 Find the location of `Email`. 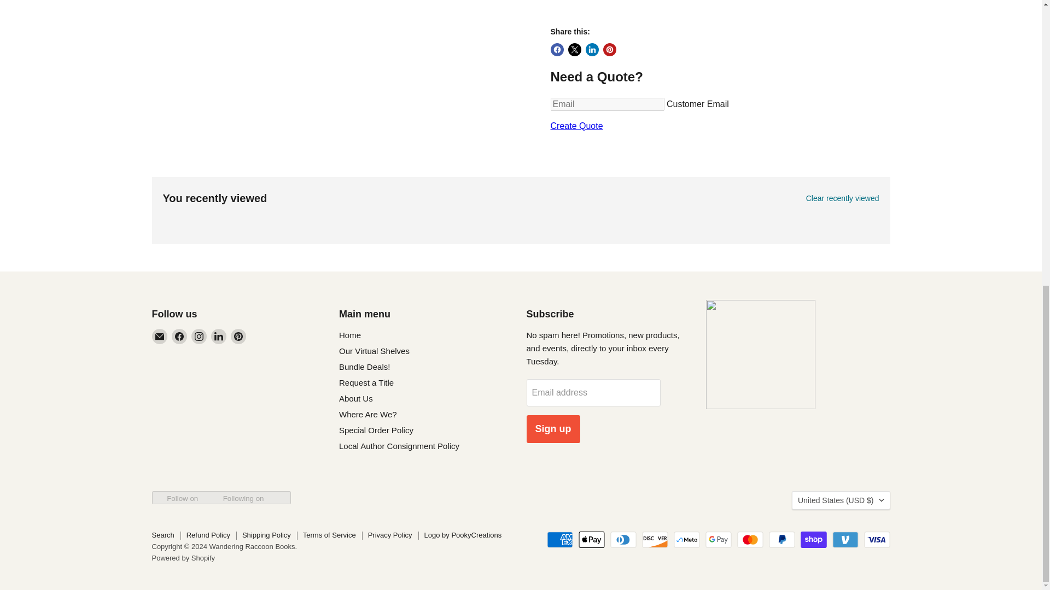

Email is located at coordinates (160, 336).